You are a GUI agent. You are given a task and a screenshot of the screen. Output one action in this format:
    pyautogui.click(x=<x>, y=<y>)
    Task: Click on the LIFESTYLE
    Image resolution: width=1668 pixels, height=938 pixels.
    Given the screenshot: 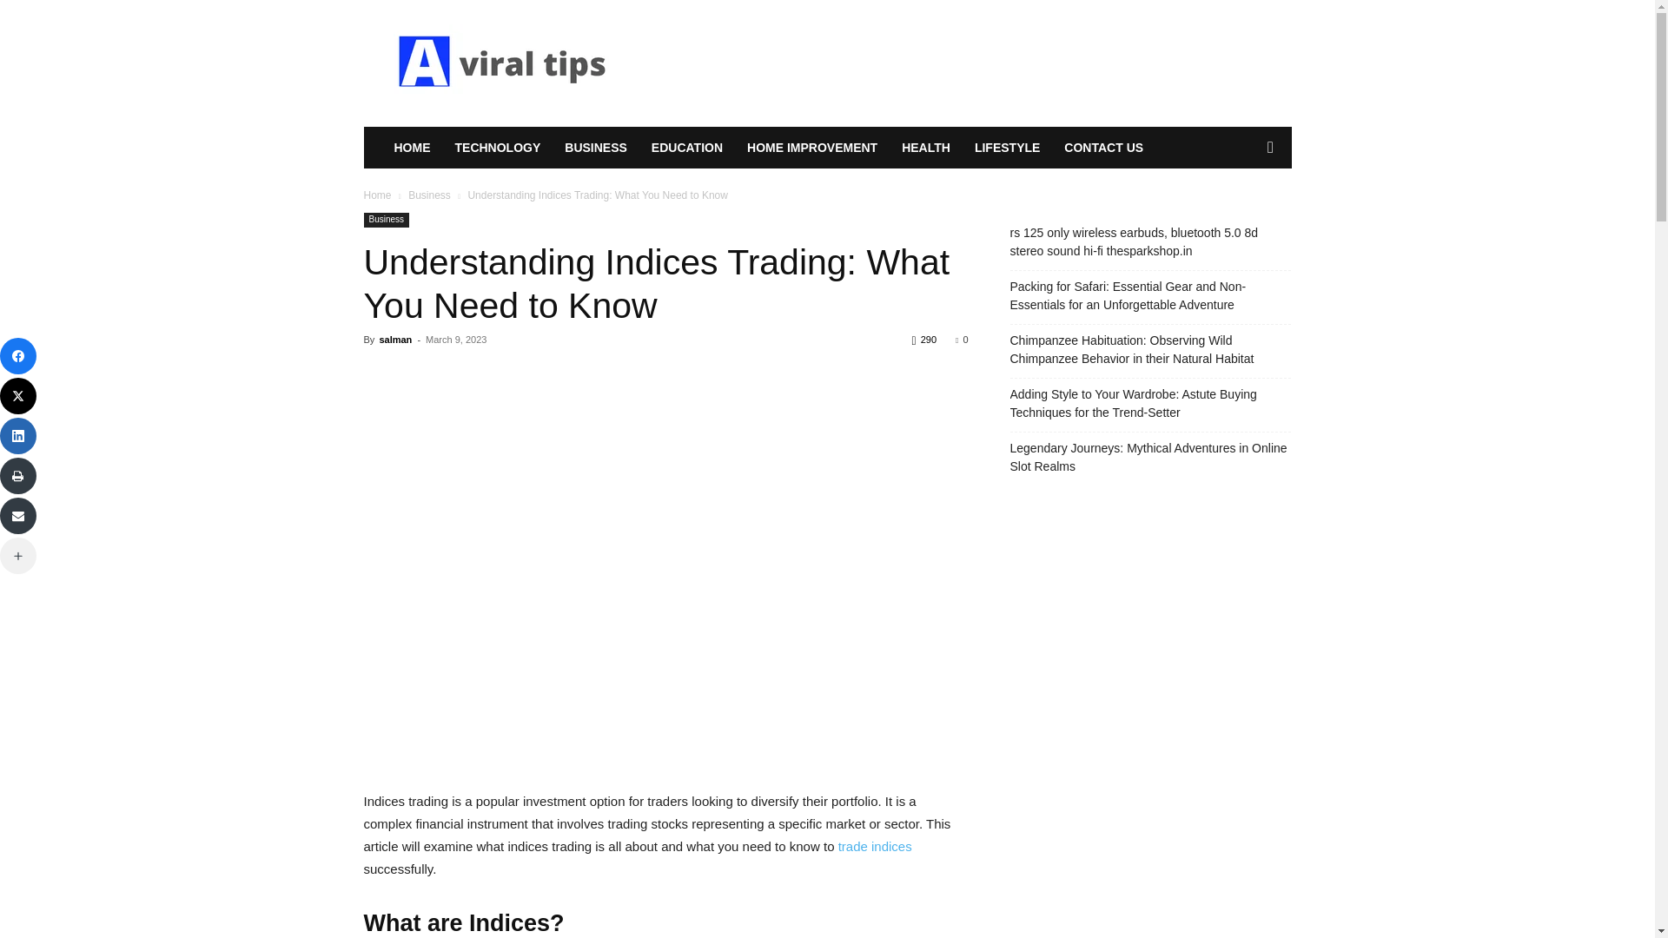 What is the action you would take?
    pyautogui.click(x=1007, y=148)
    